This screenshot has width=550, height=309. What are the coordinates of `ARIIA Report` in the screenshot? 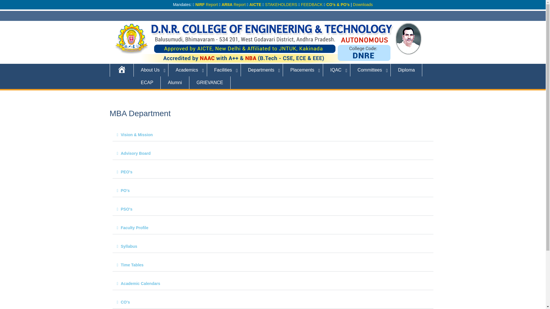 It's located at (233, 4).